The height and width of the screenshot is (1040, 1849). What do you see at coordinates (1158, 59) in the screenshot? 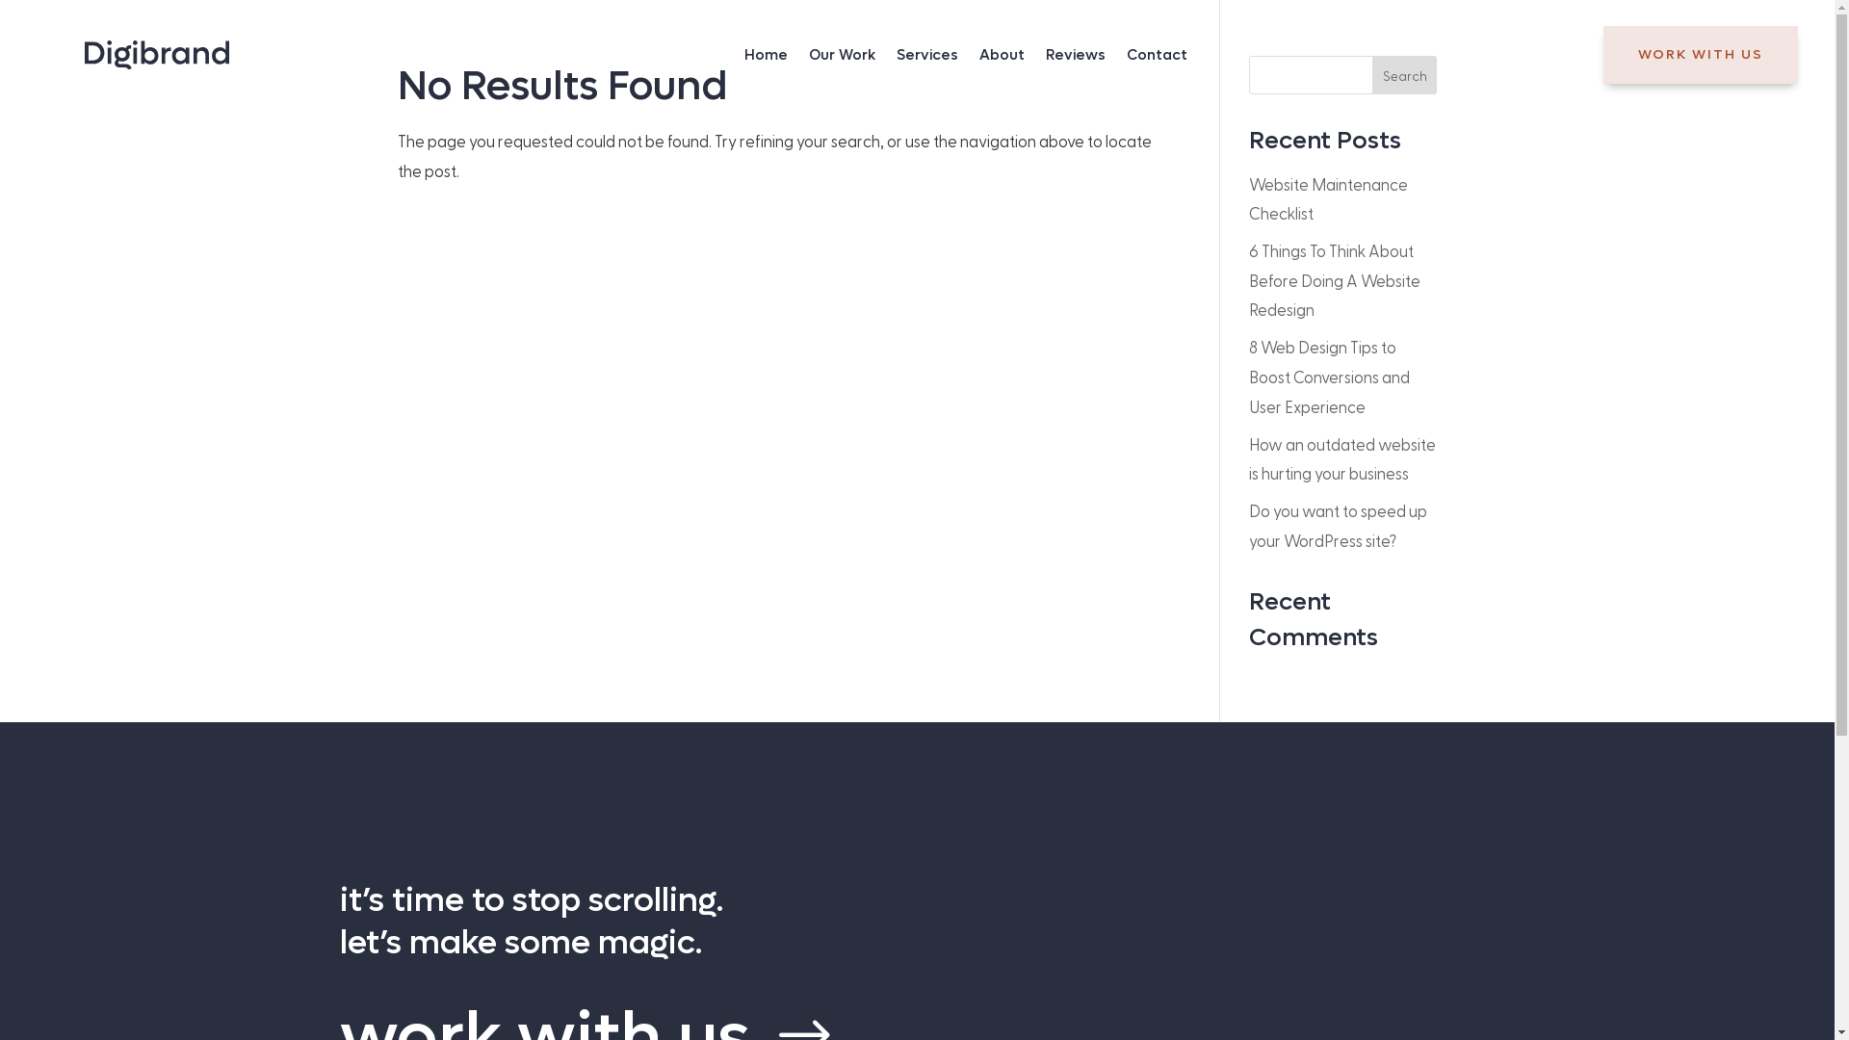
I see `Contact` at bounding box center [1158, 59].